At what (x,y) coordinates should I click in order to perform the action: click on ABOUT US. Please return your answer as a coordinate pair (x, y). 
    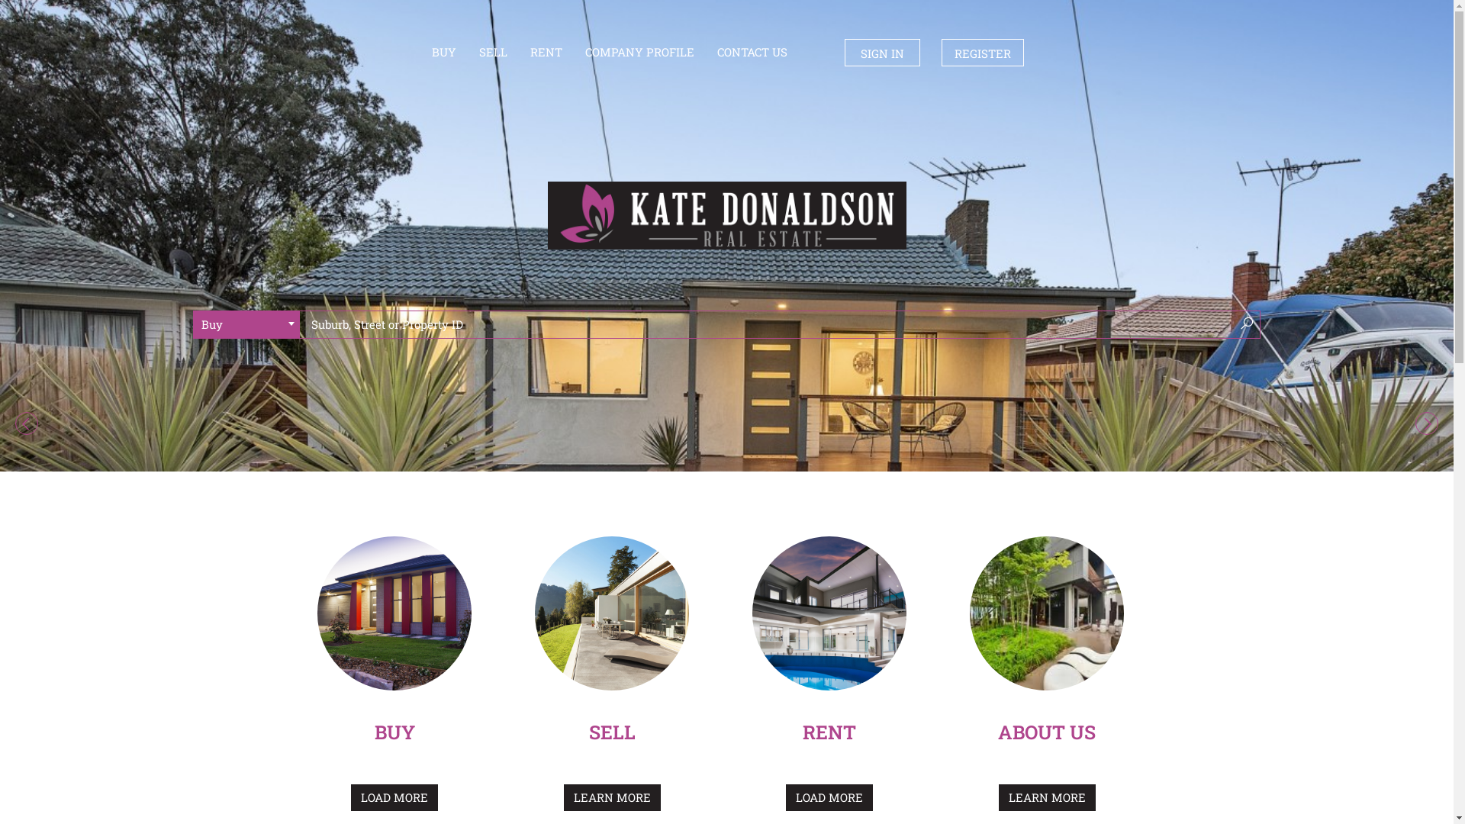
    Looking at the image, I should click on (1047, 734).